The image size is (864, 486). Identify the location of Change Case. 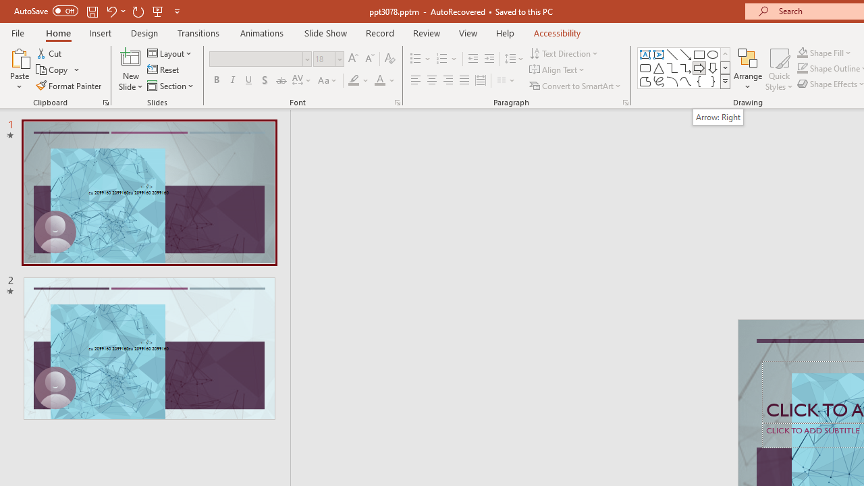
(328, 81).